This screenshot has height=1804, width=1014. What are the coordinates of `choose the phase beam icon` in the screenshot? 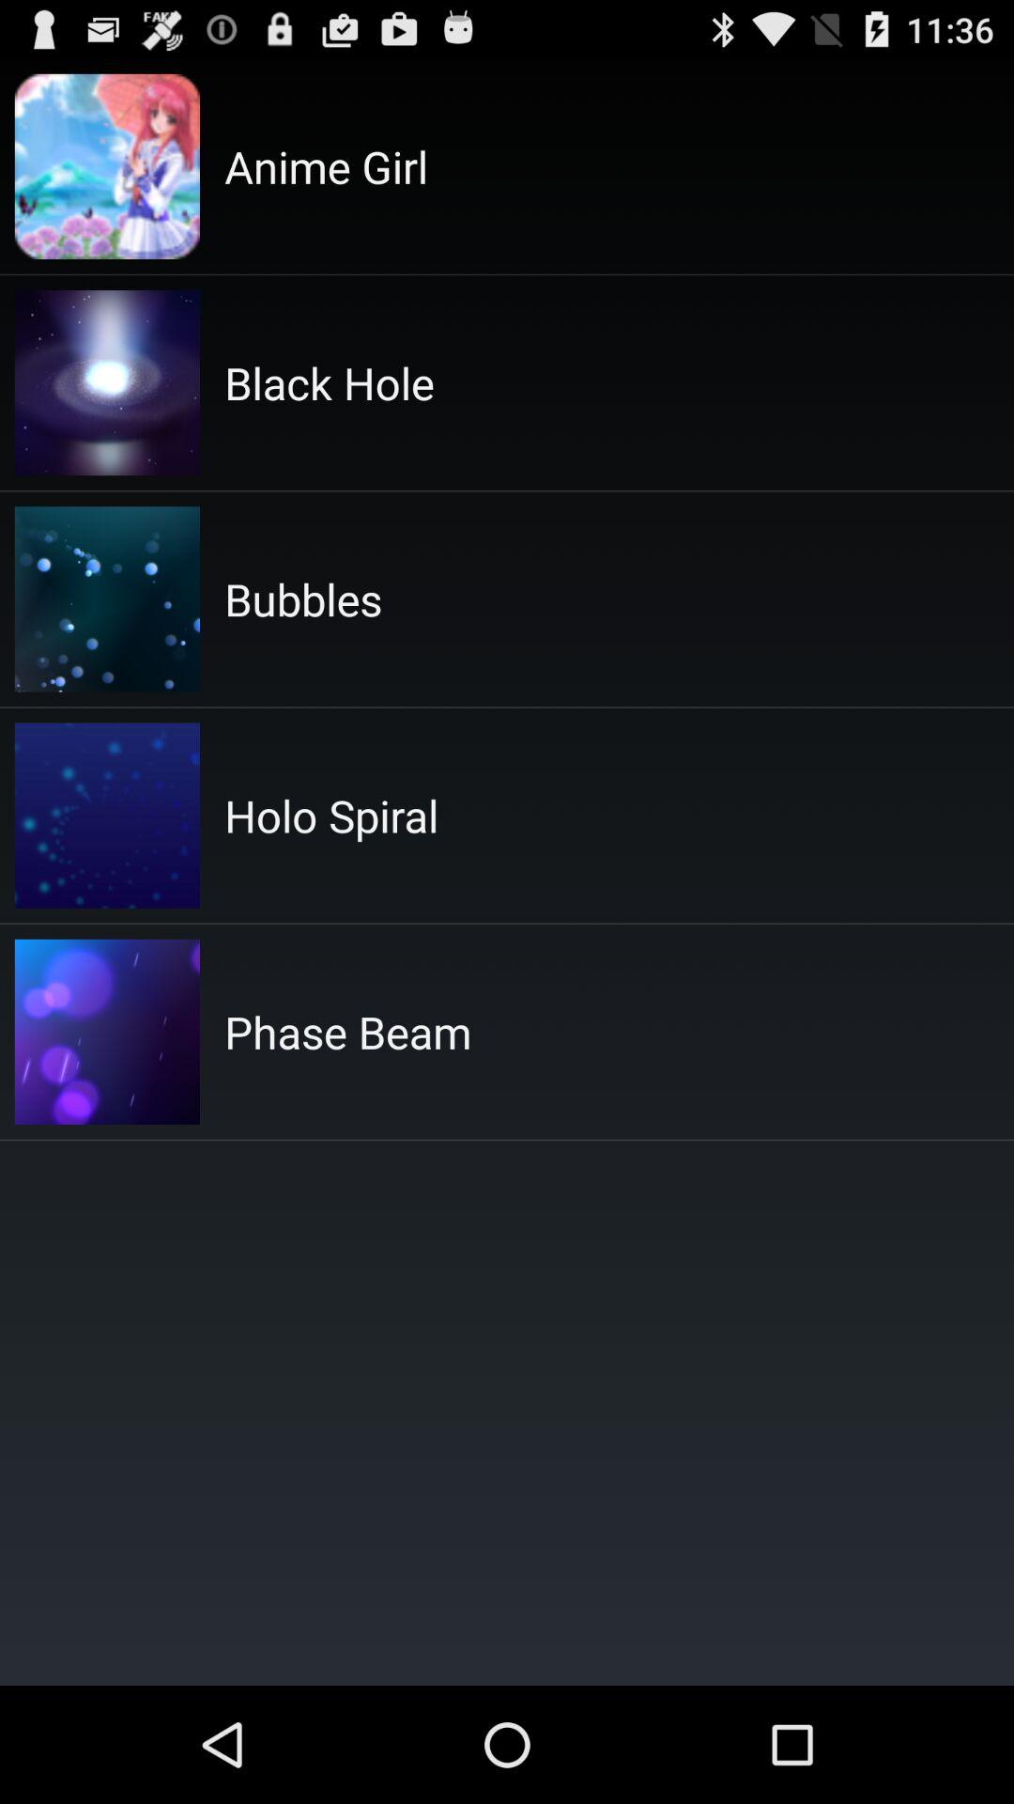 It's located at (347, 1032).